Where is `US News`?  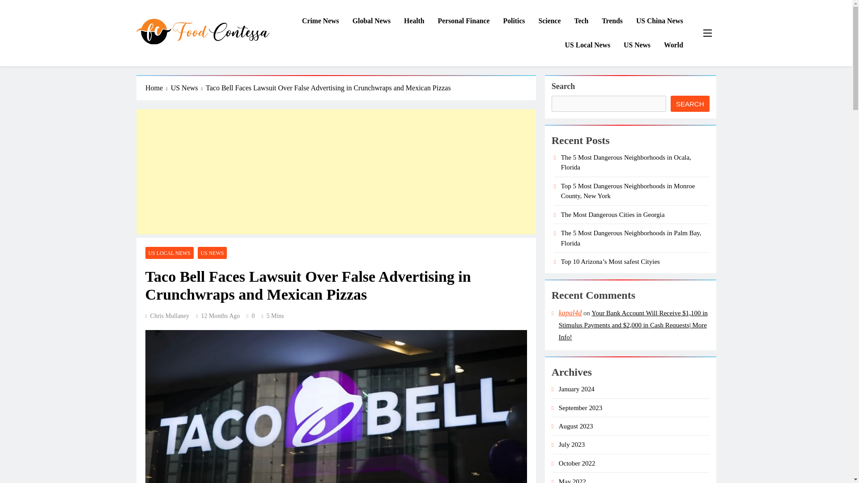 US News is located at coordinates (637, 45).